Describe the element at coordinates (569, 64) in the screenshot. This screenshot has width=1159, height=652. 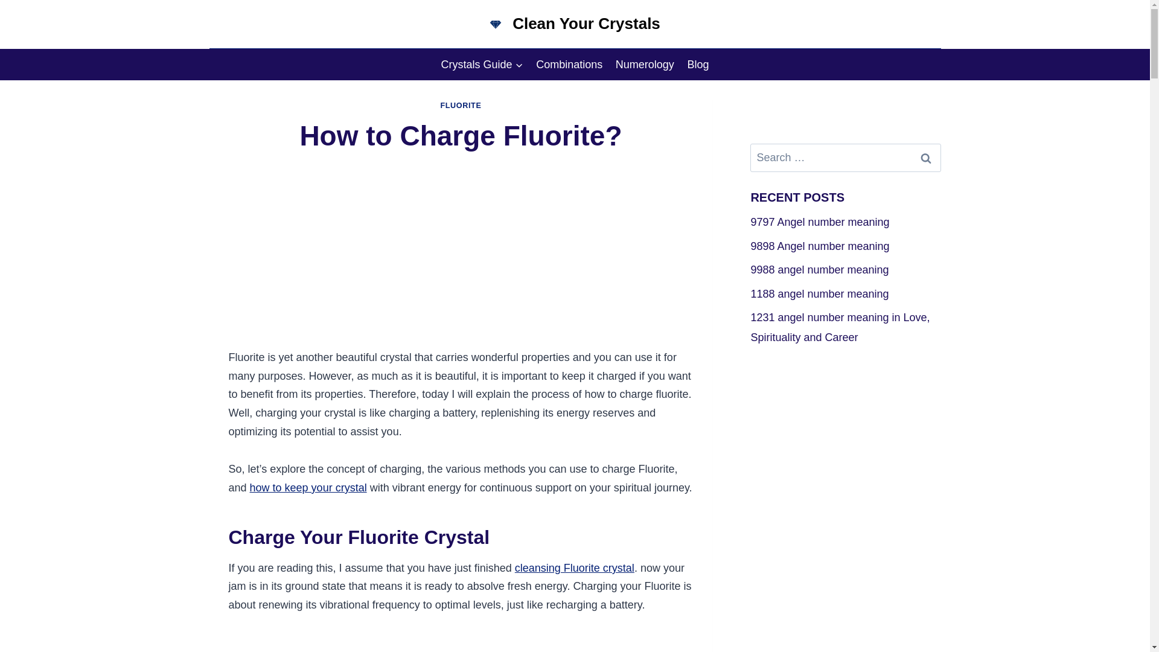
I see `Combinations` at that location.